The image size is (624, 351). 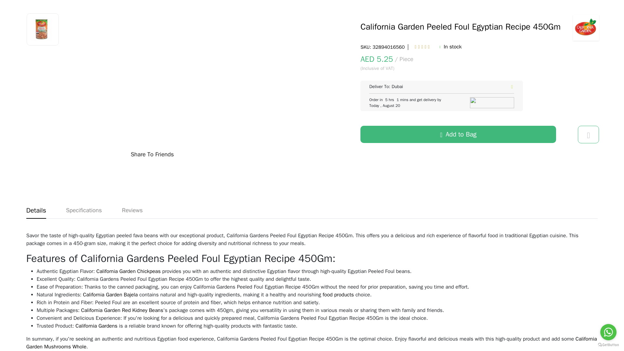 What do you see at coordinates (338, 294) in the screenshot?
I see `food products` at bounding box center [338, 294].